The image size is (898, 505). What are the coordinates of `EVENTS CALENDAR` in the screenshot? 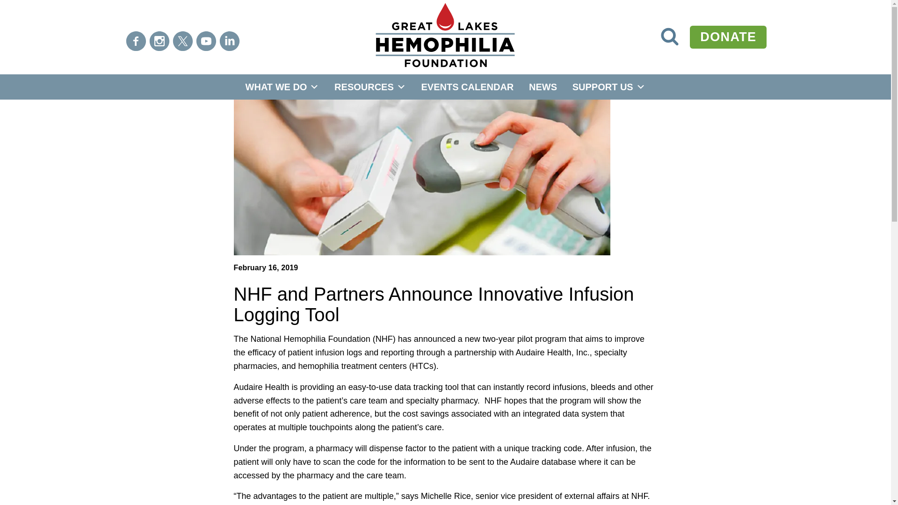 It's located at (467, 87).